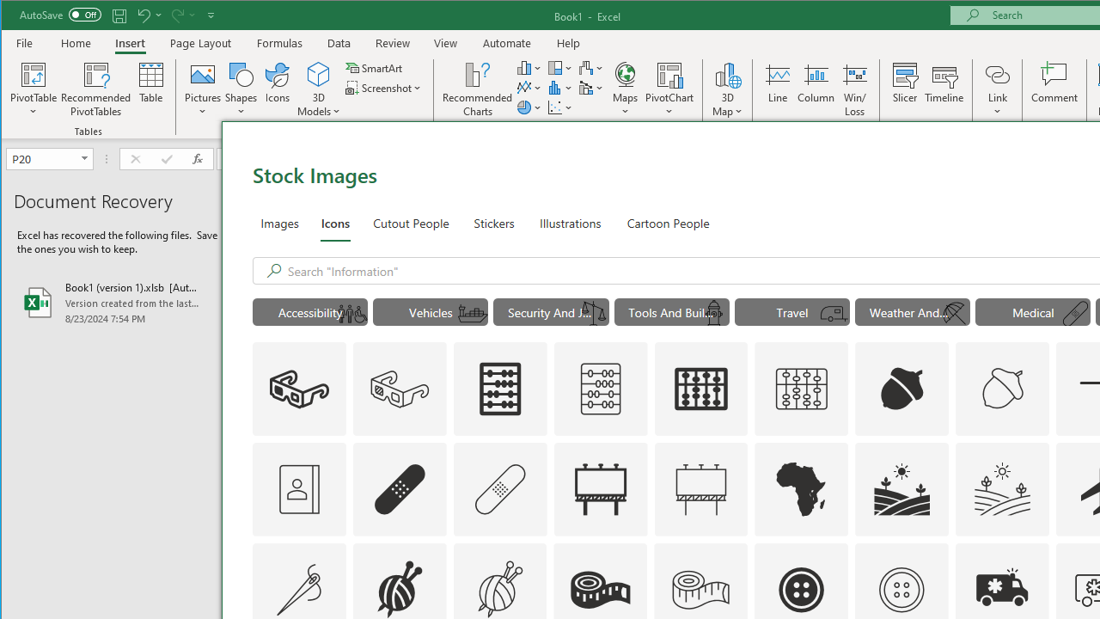 The width and height of the screenshot is (1100, 619). What do you see at coordinates (494, 222) in the screenshot?
I see `Stickers` at bounding box center [494, 222].